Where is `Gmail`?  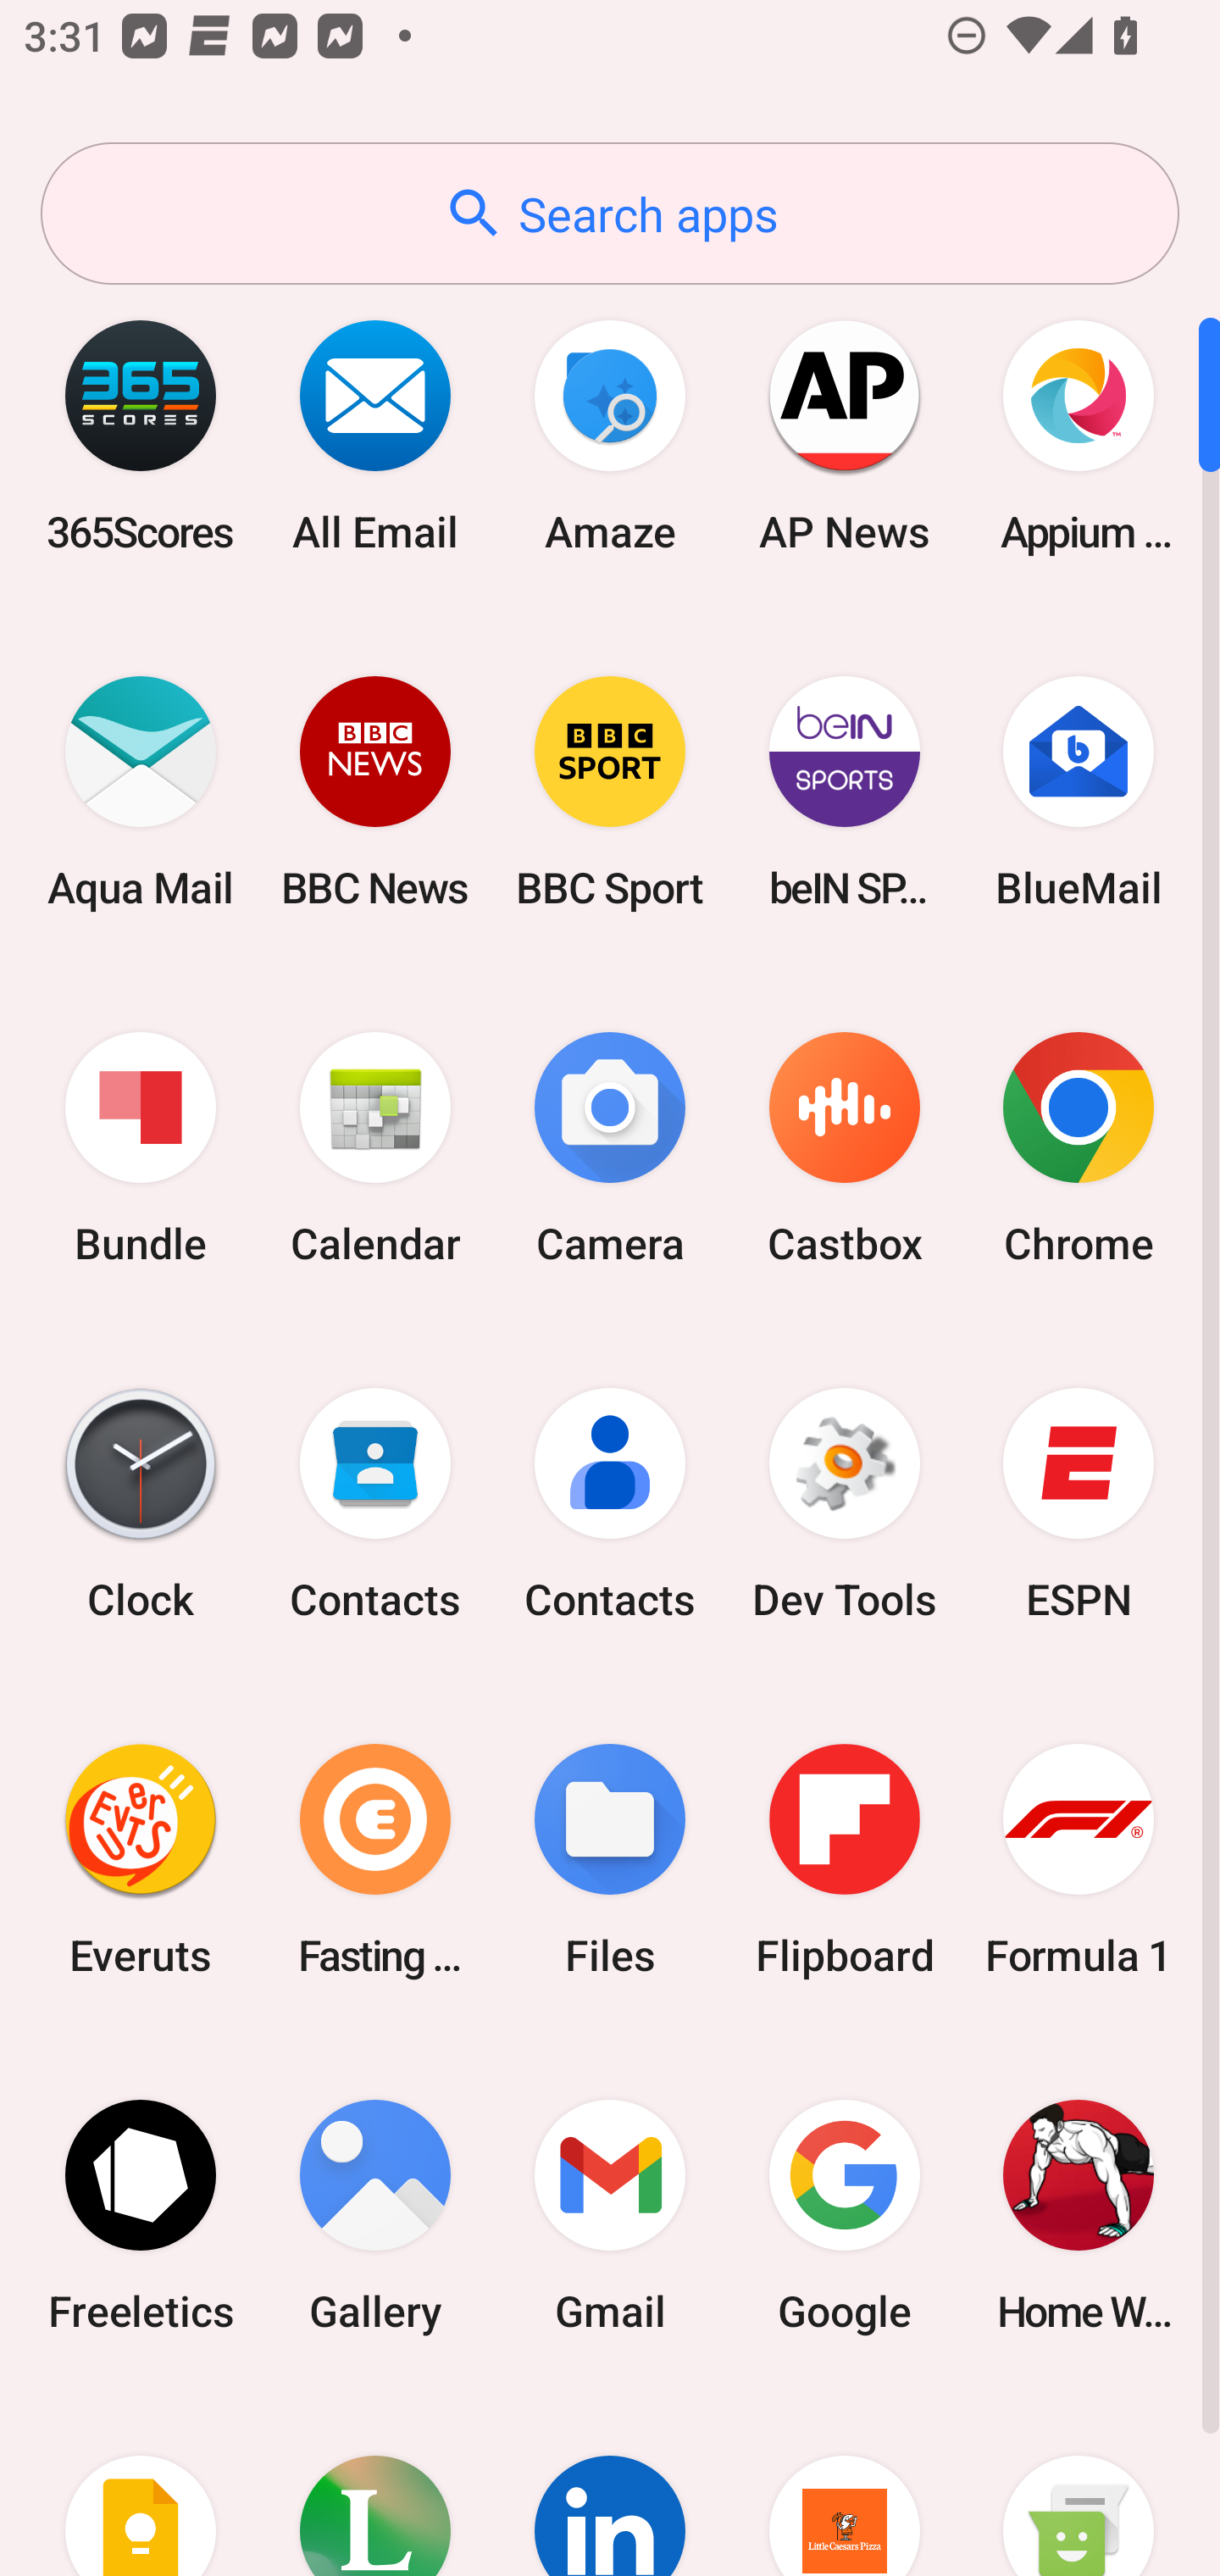
Gmail is located at coordinates (610, 2215).